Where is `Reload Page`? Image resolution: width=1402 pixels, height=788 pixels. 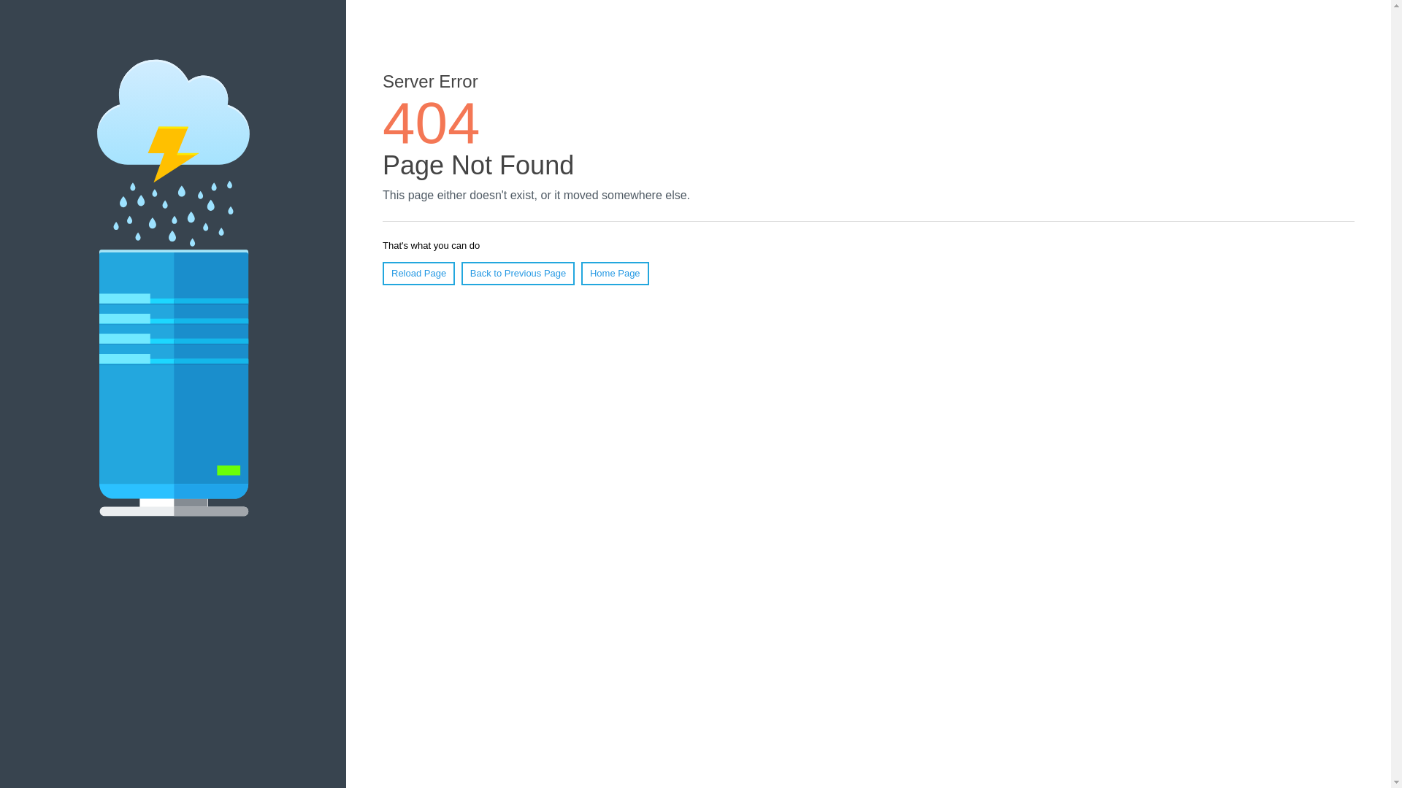
Reload Page is located at coordinates (419, 274).